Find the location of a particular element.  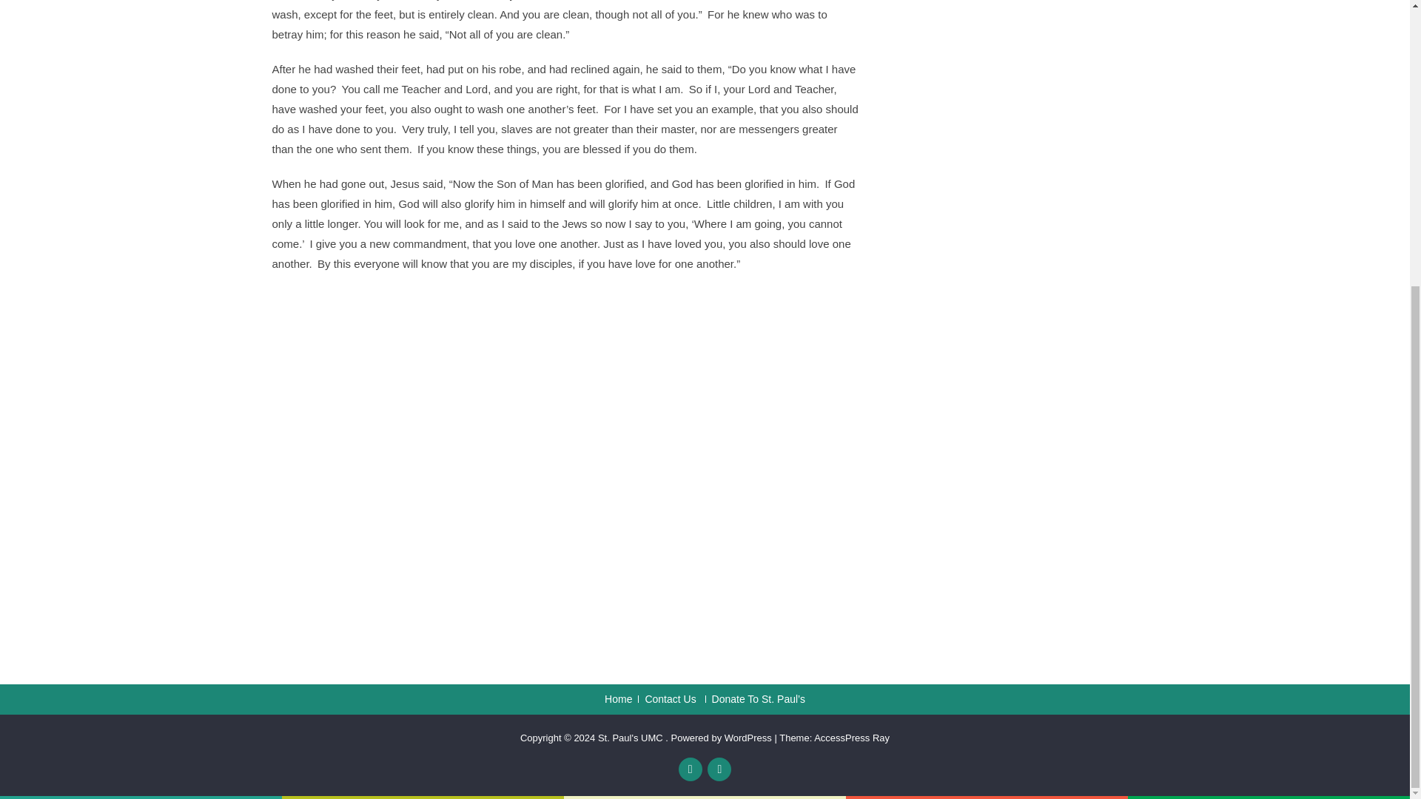

Home is located at coordinates (619, 698).